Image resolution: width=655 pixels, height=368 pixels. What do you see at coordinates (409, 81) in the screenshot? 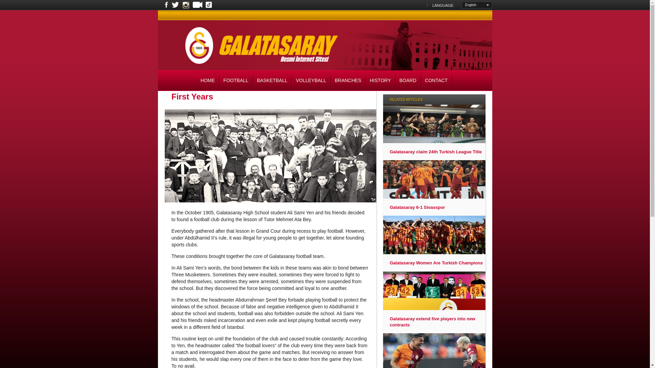
I see `BOARD` at bounding box center [409, 81].